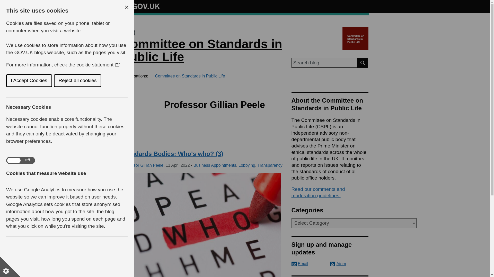 The width and height of the screenshot is (494, 277). What do you see at coordinates (140, 5) in the screenshot?
I see `GOV.UK` at bounding box center [140, 5].